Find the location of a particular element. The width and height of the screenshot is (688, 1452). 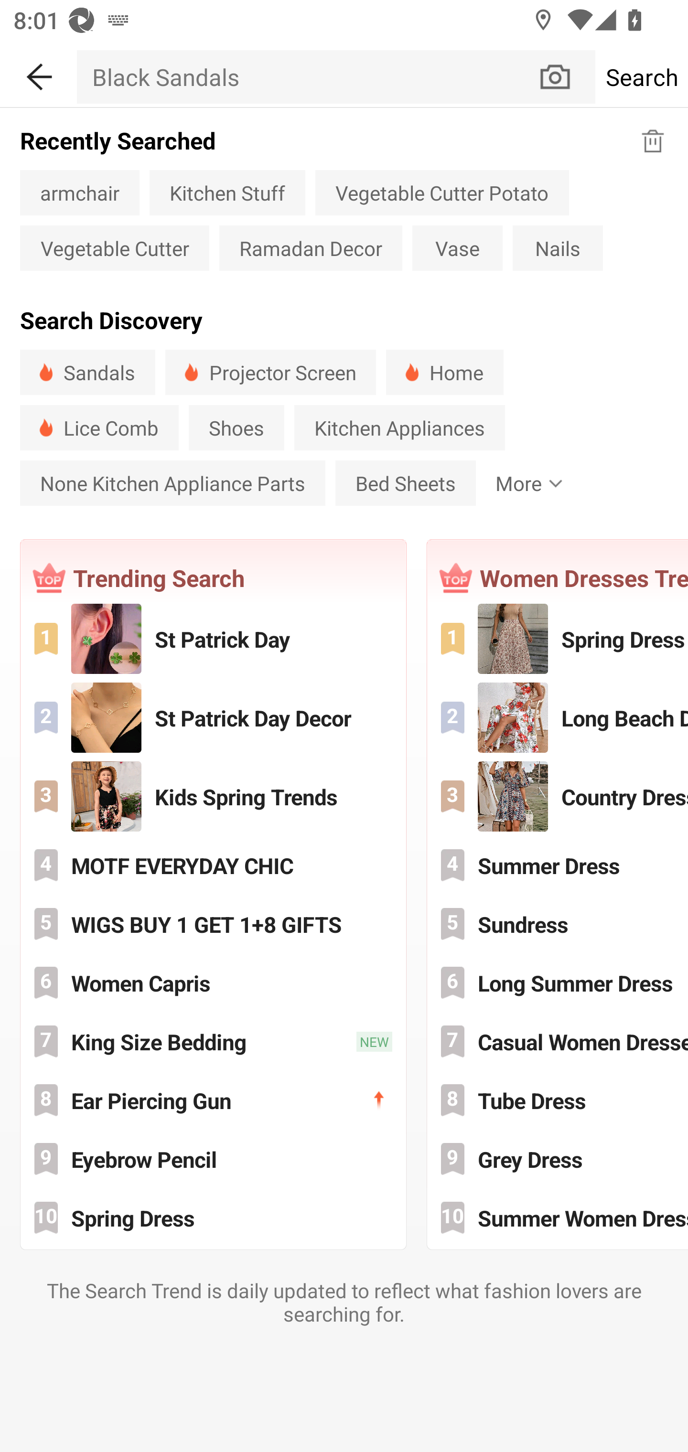

Nails is located at coordinates (557, 248).